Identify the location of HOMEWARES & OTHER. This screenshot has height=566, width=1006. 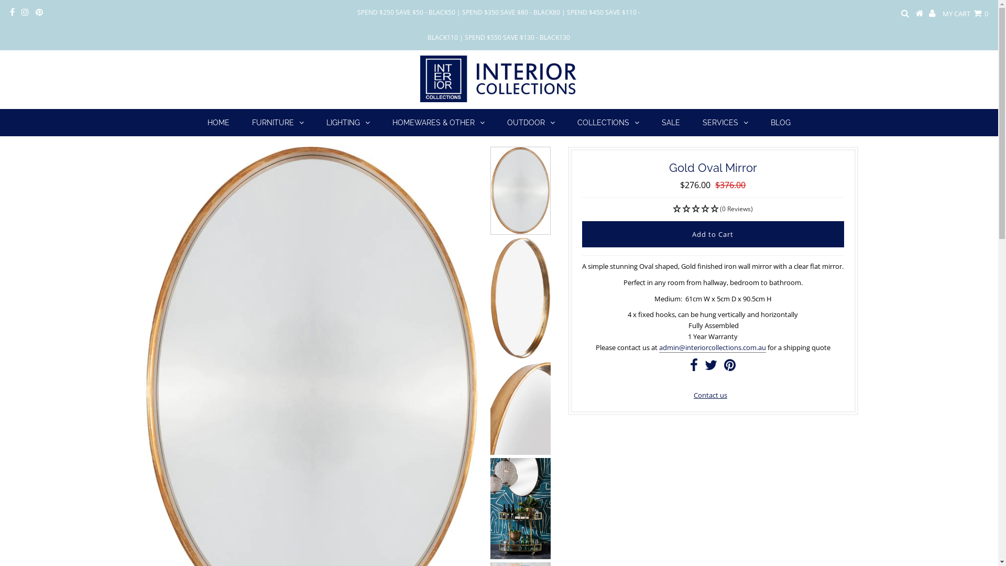
(439, 123).